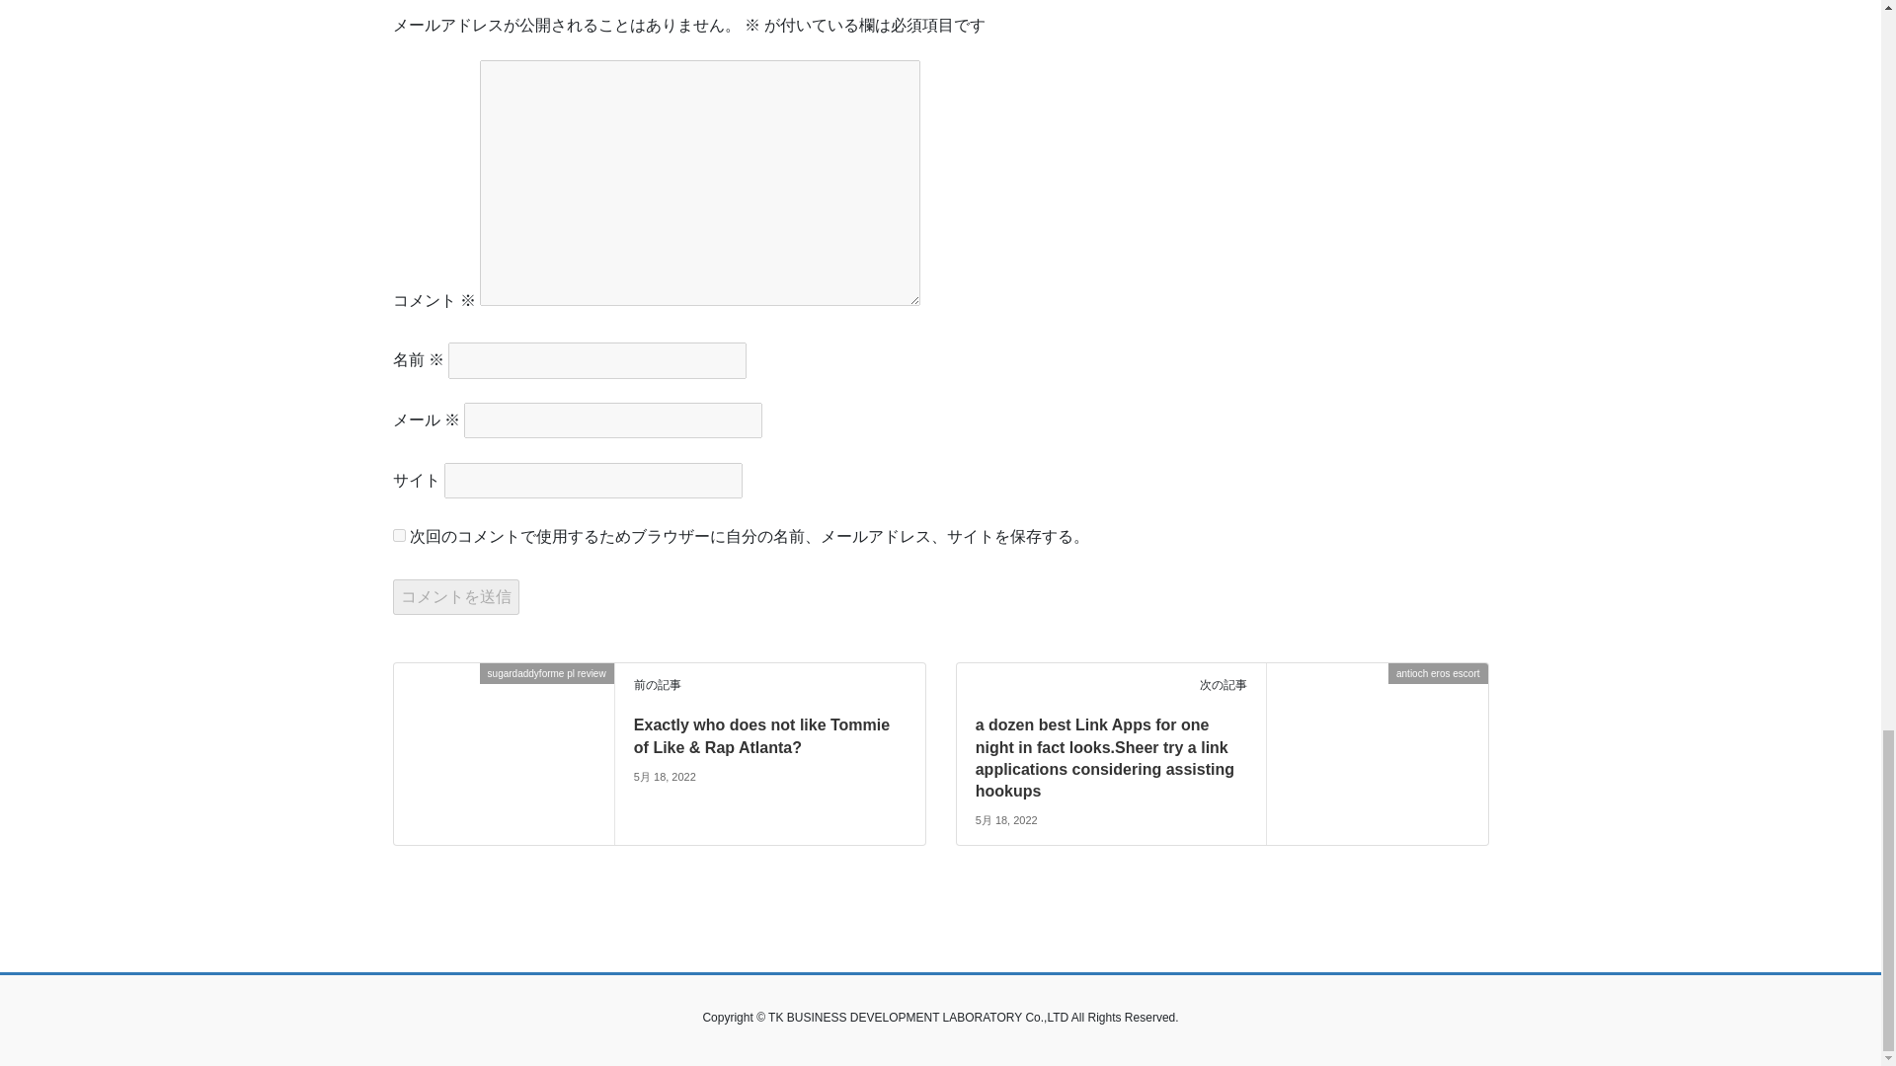  I want to click on yes, so click(399, 535).